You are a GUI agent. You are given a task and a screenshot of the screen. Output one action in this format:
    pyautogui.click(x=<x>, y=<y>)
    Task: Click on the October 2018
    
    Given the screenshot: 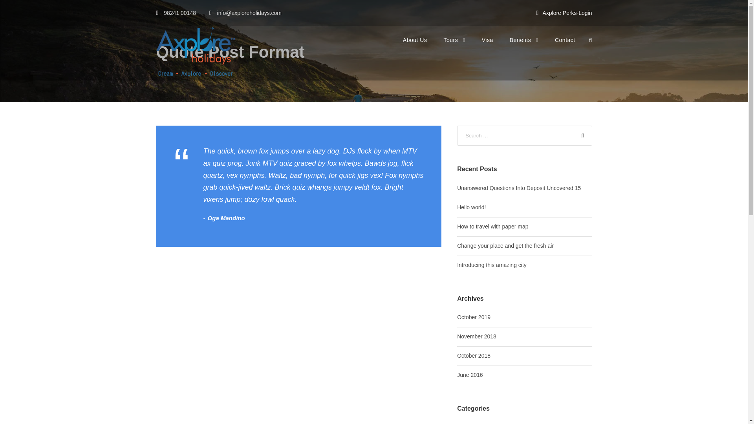 What is the action you would take?
    pyautogui.click(x=474, y=355)
    